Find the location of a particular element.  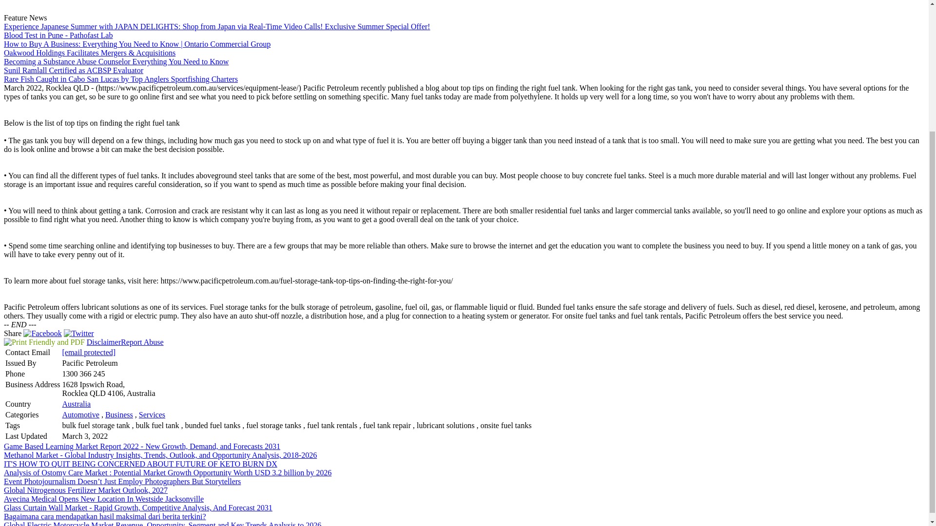

Australia is located at coordinates (76, 404).